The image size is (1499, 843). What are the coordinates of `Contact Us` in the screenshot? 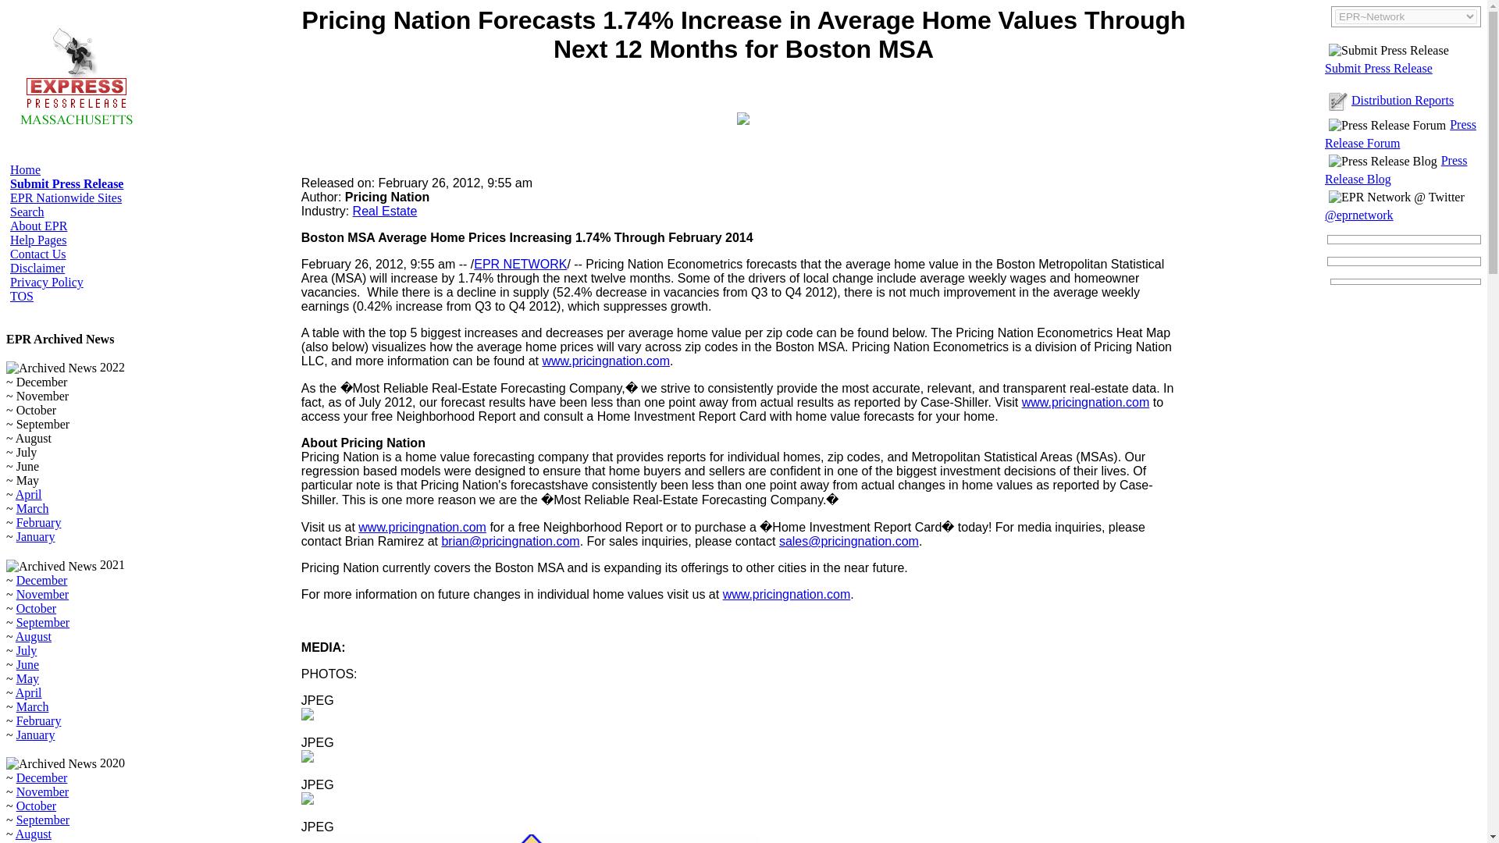 It's located at (37, 254).